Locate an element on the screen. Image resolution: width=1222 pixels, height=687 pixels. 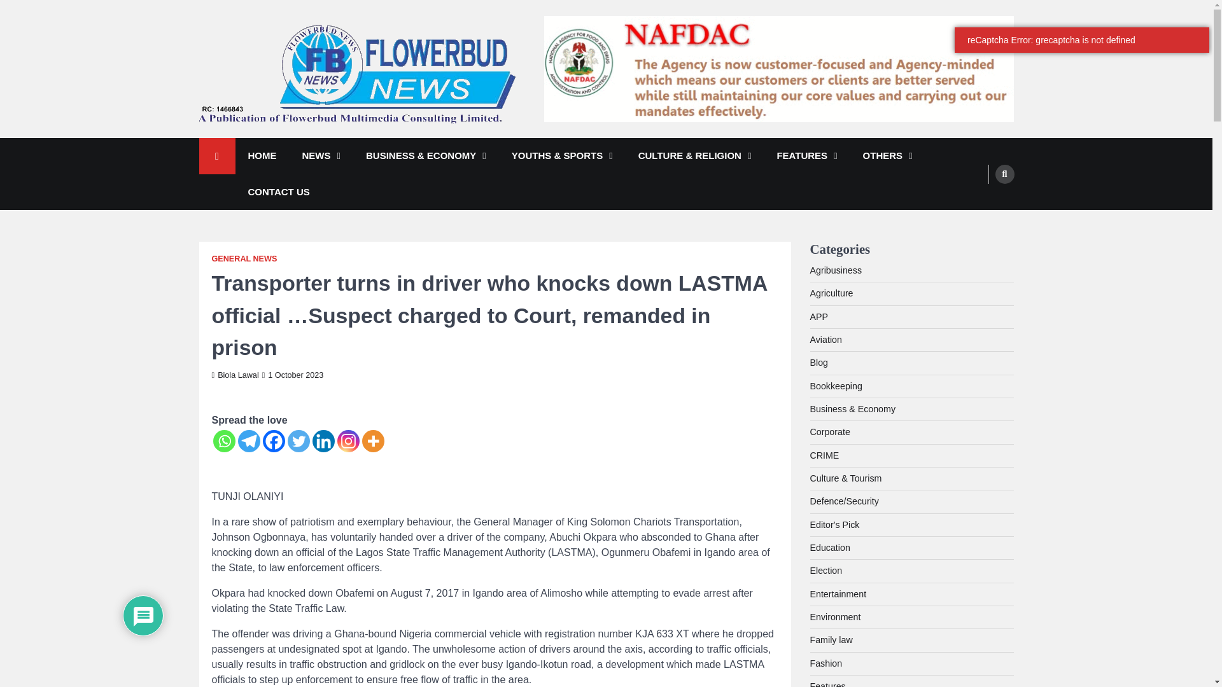
Linkedin is located at coordinates (322, 441).